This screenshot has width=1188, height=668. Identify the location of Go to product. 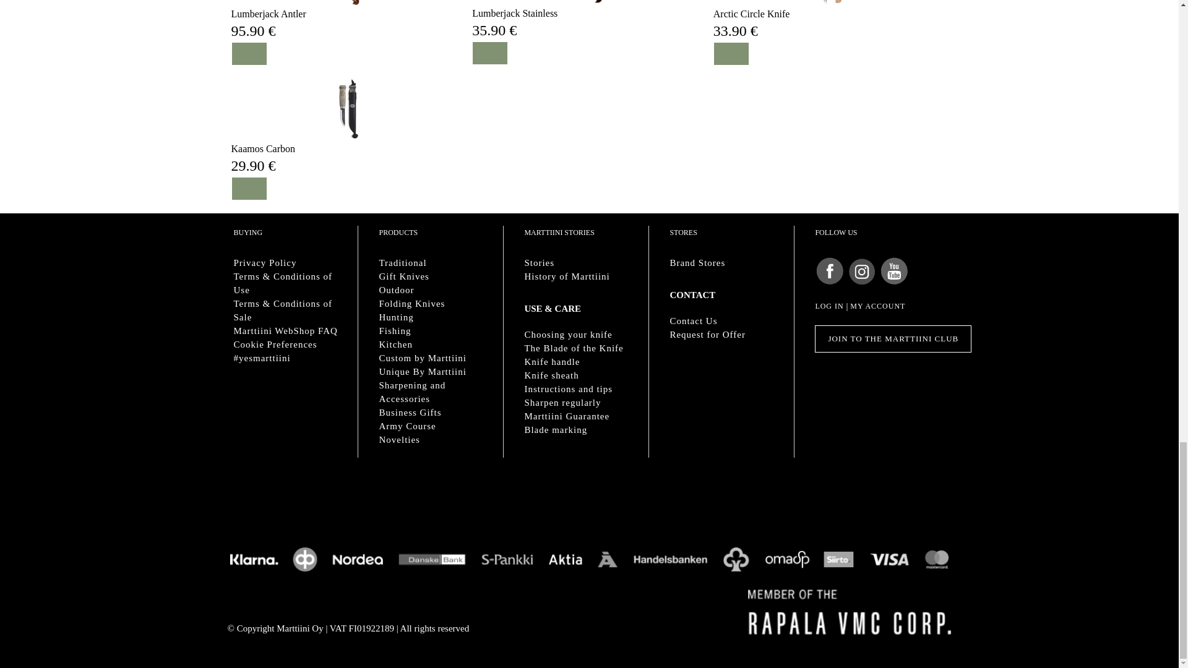
(514, 14).